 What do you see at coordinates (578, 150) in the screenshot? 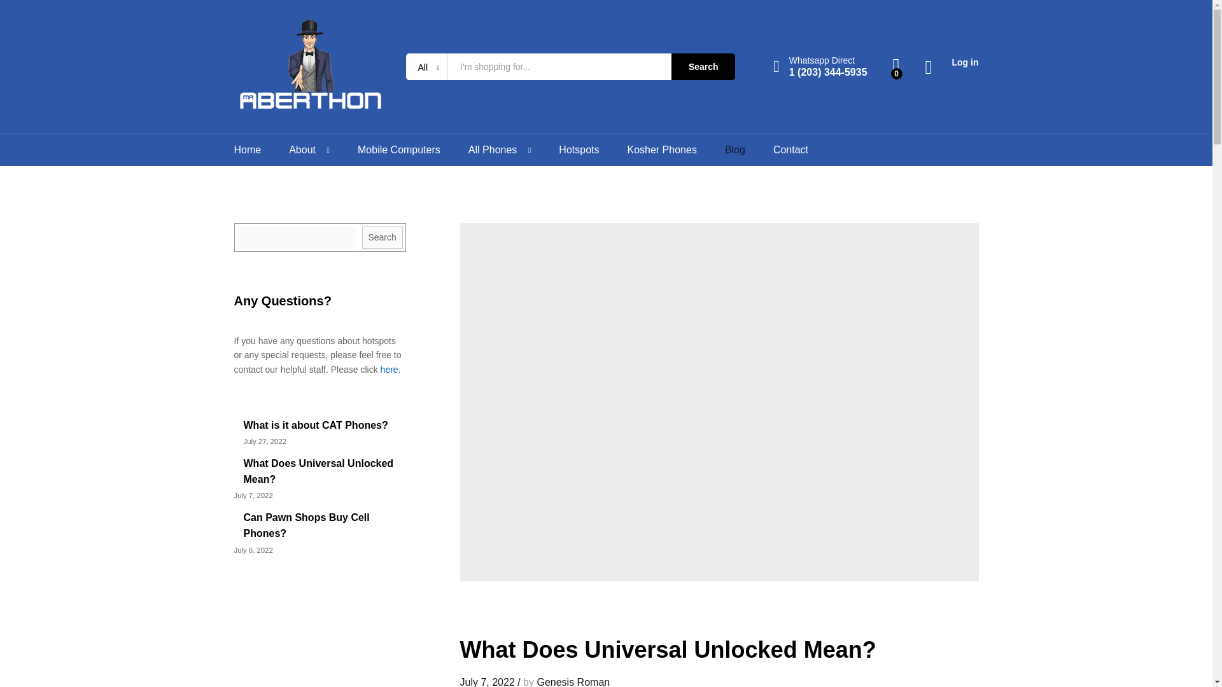
I see `Hotspots` at bounding box center [578, 150].